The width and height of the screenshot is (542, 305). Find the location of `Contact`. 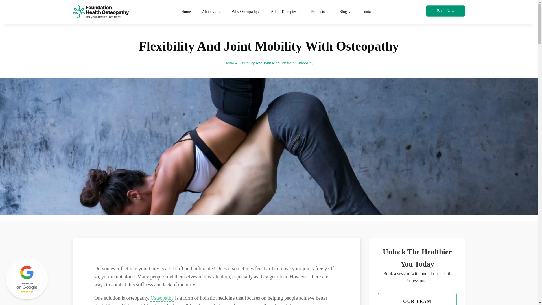

Contact is located at coordinates (367, 12).